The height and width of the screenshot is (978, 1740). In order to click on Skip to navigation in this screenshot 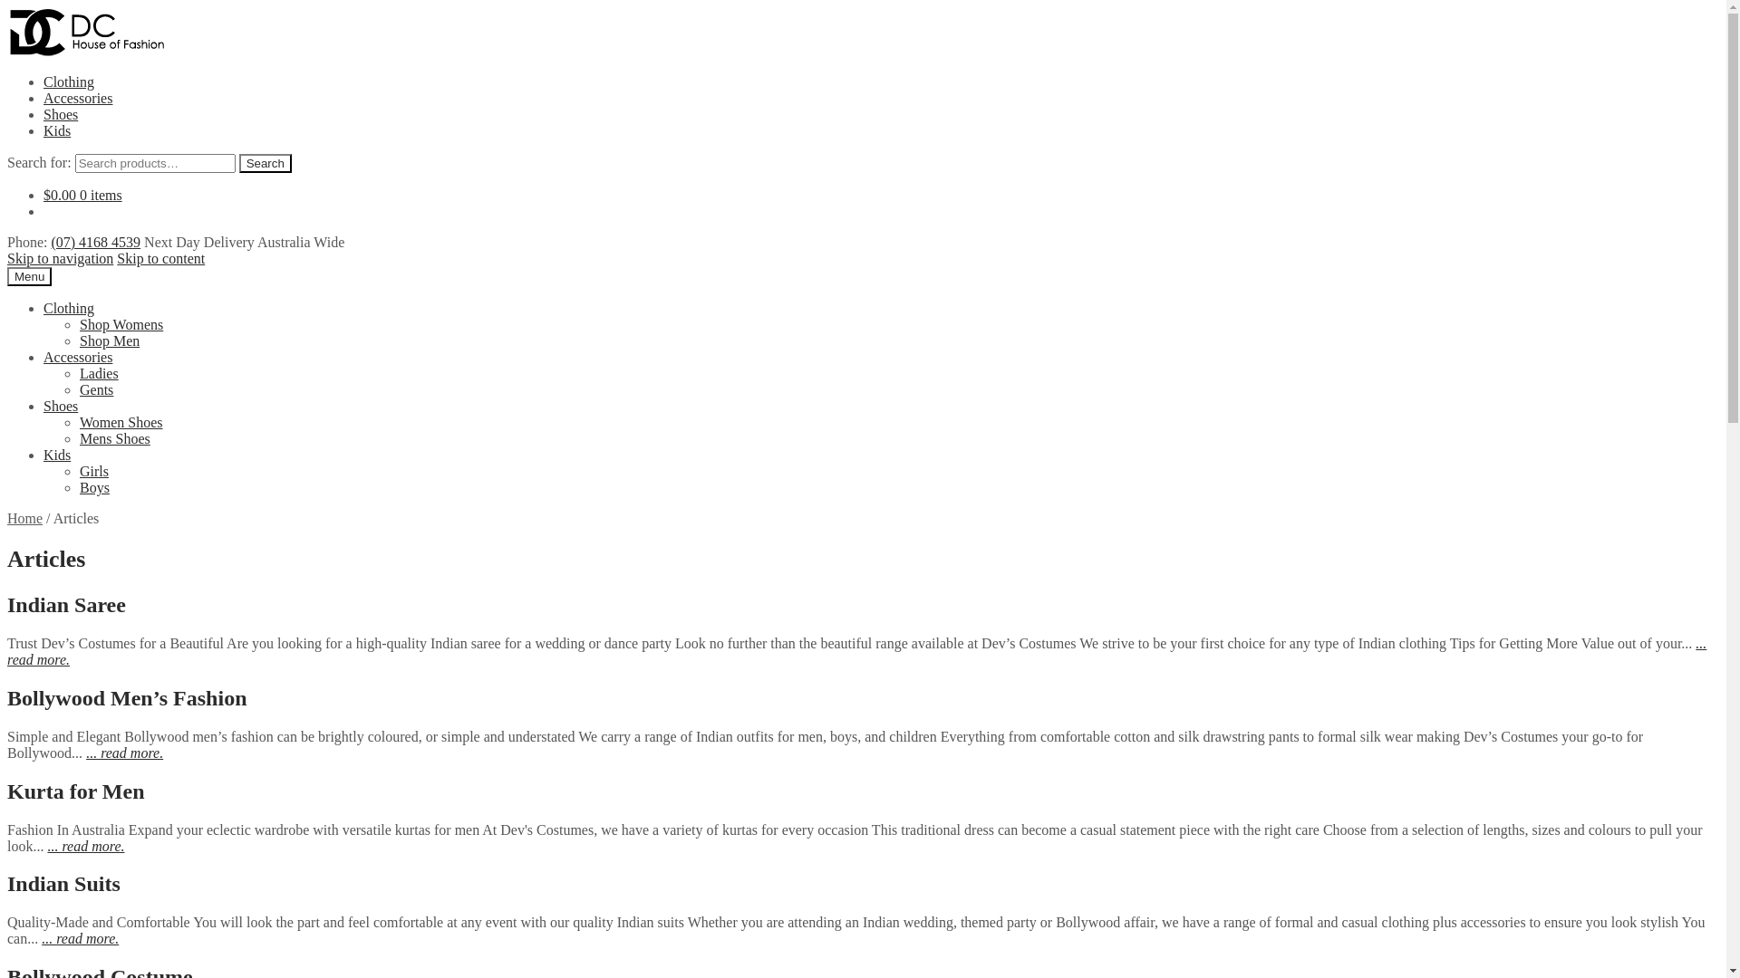, I will do `click(60, 259)`.